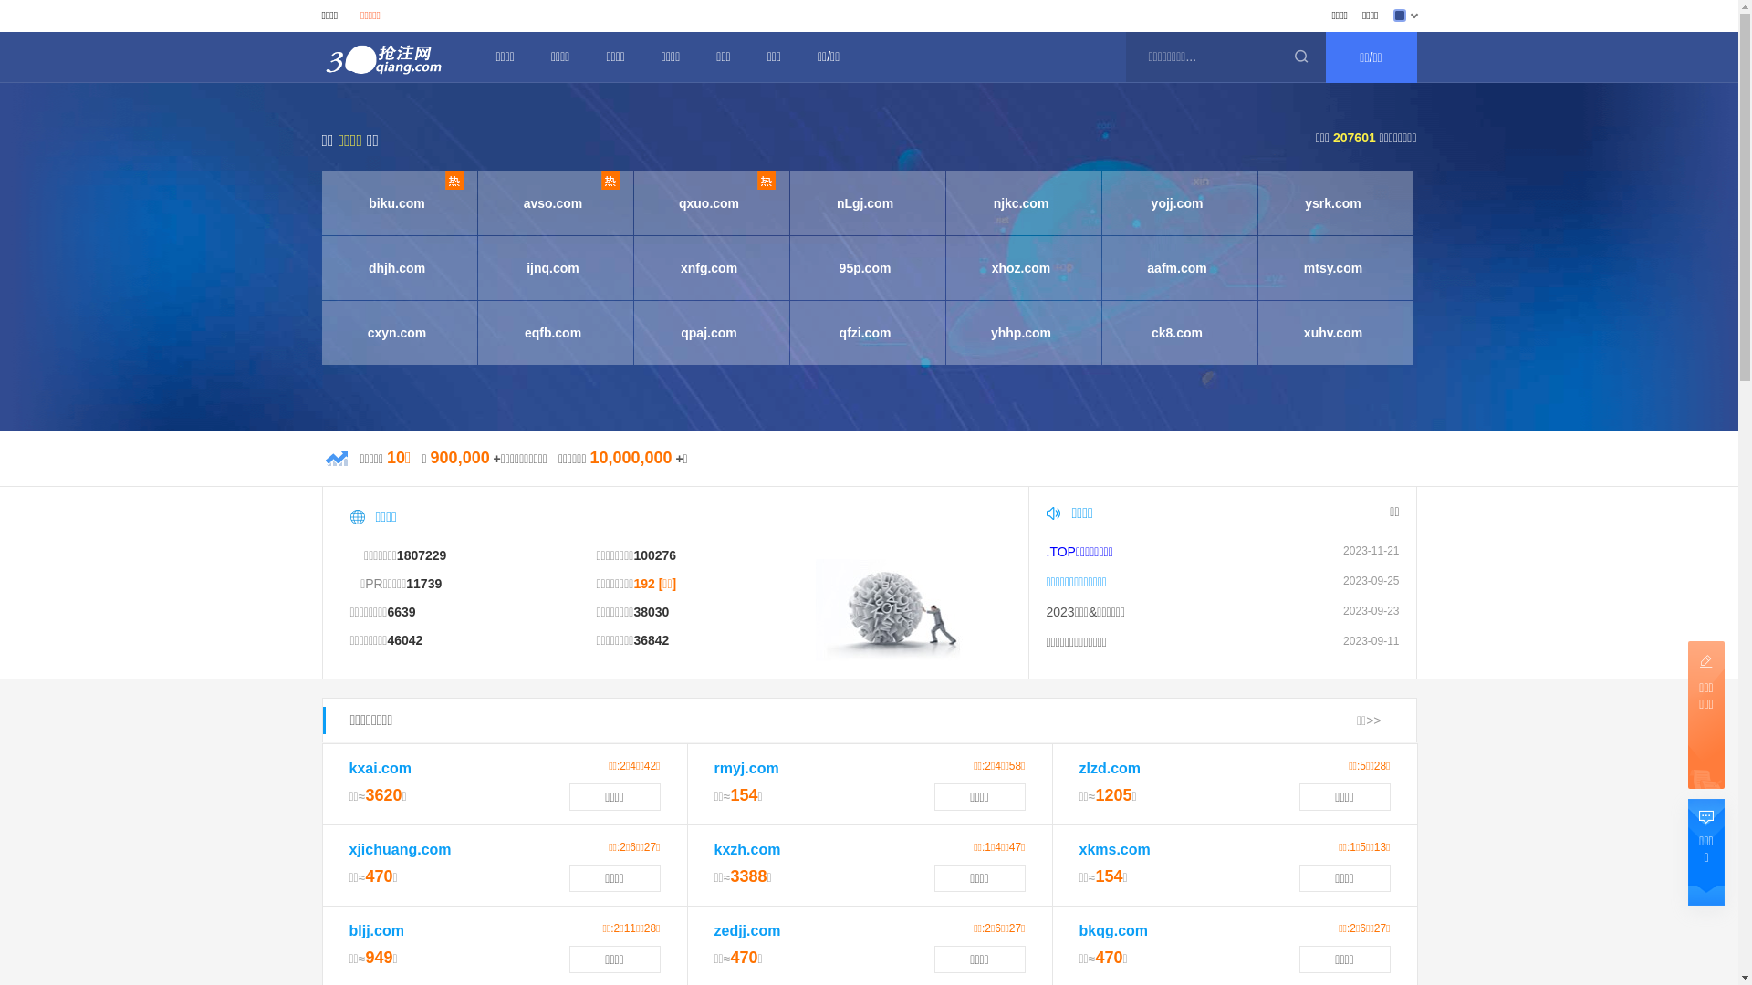  I want to click on xhoz.com, so click(1020, 268).